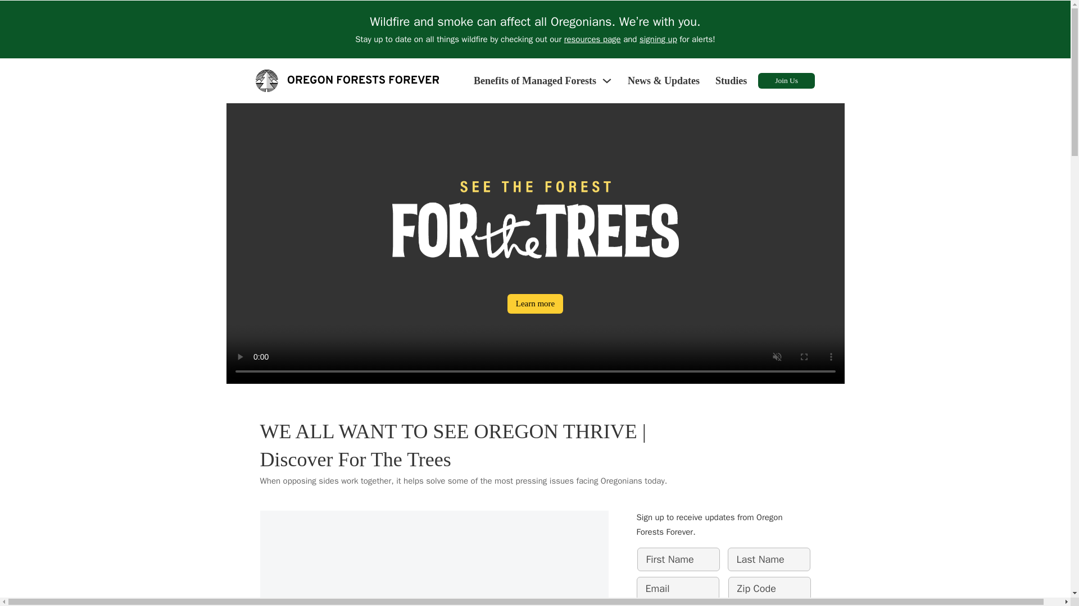 Image resolution: width=1079 pixels, height=606 pixels. What do you see at coordinates (535, 304) in the screenshot?
I see `Learn more` at bounding box center [535, 304].